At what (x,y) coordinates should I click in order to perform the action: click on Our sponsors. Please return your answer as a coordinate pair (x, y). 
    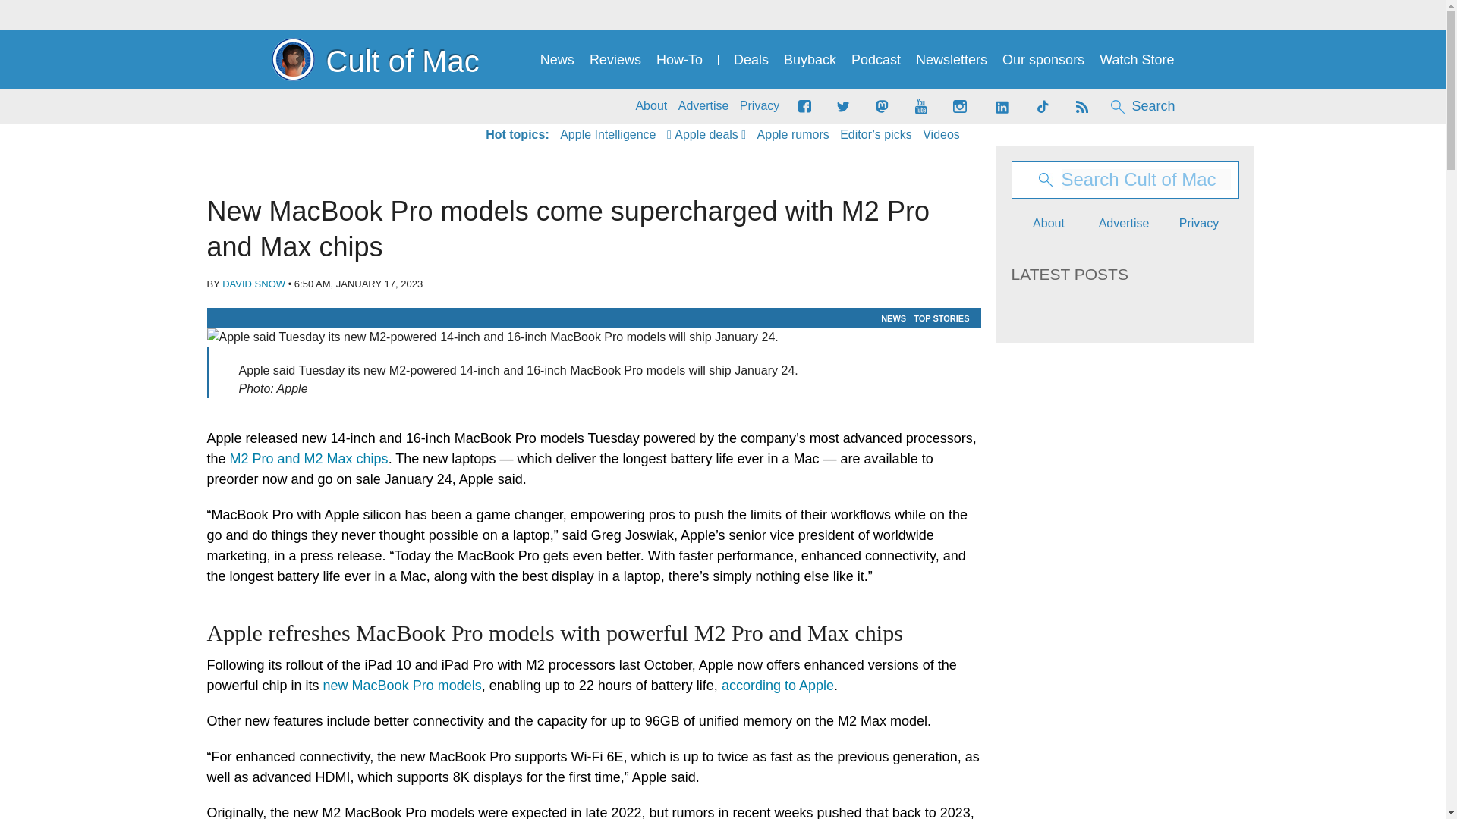
    Looking at the image, I should click on (1043, 60).